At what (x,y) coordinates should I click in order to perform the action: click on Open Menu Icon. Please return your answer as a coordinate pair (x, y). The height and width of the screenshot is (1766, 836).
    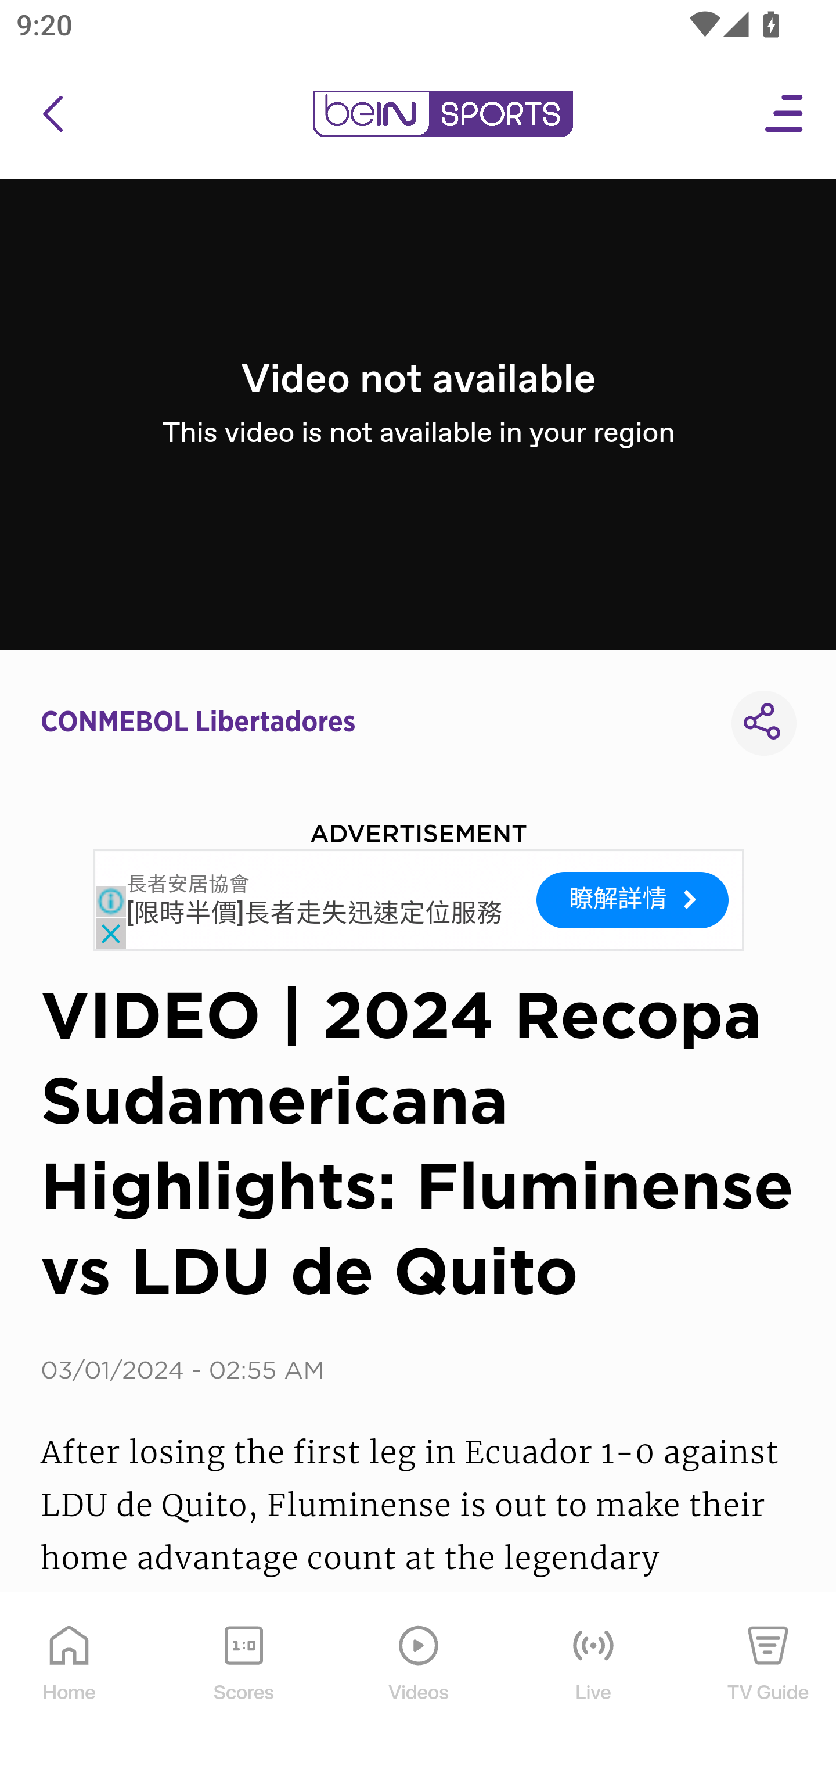
    Looking at the image, I should click on (785, 114).